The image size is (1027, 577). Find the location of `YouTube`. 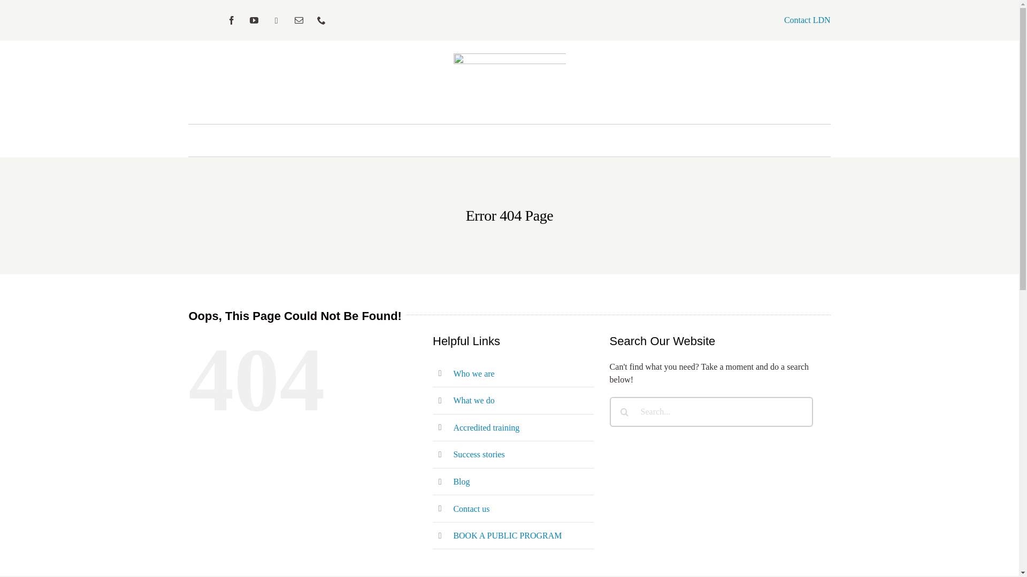

YouTube is located at coordinates (254, 20).